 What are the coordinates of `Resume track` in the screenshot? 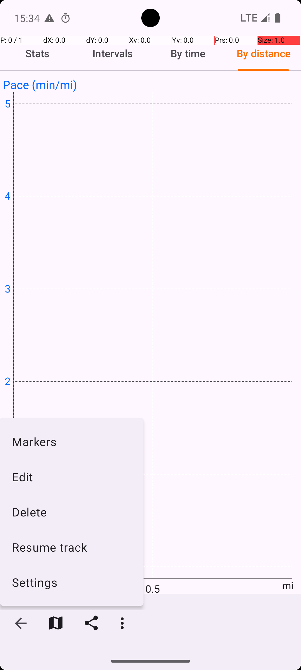 It's located at (72, 547).